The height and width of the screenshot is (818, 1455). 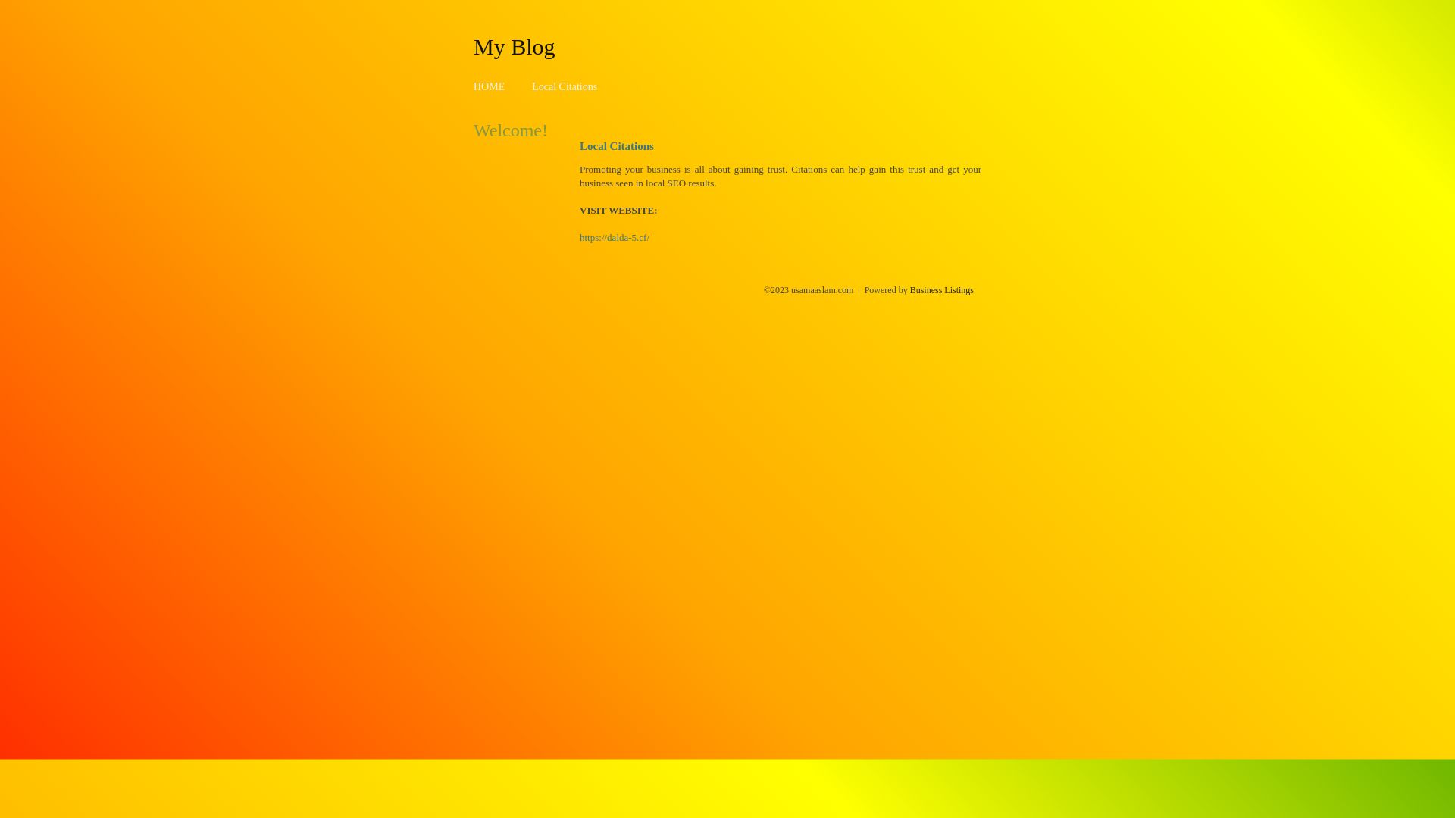 What do you see at coordinates (565, 86) in the screenshot?
I see `Local Citations` at bounding box center [565, 86].